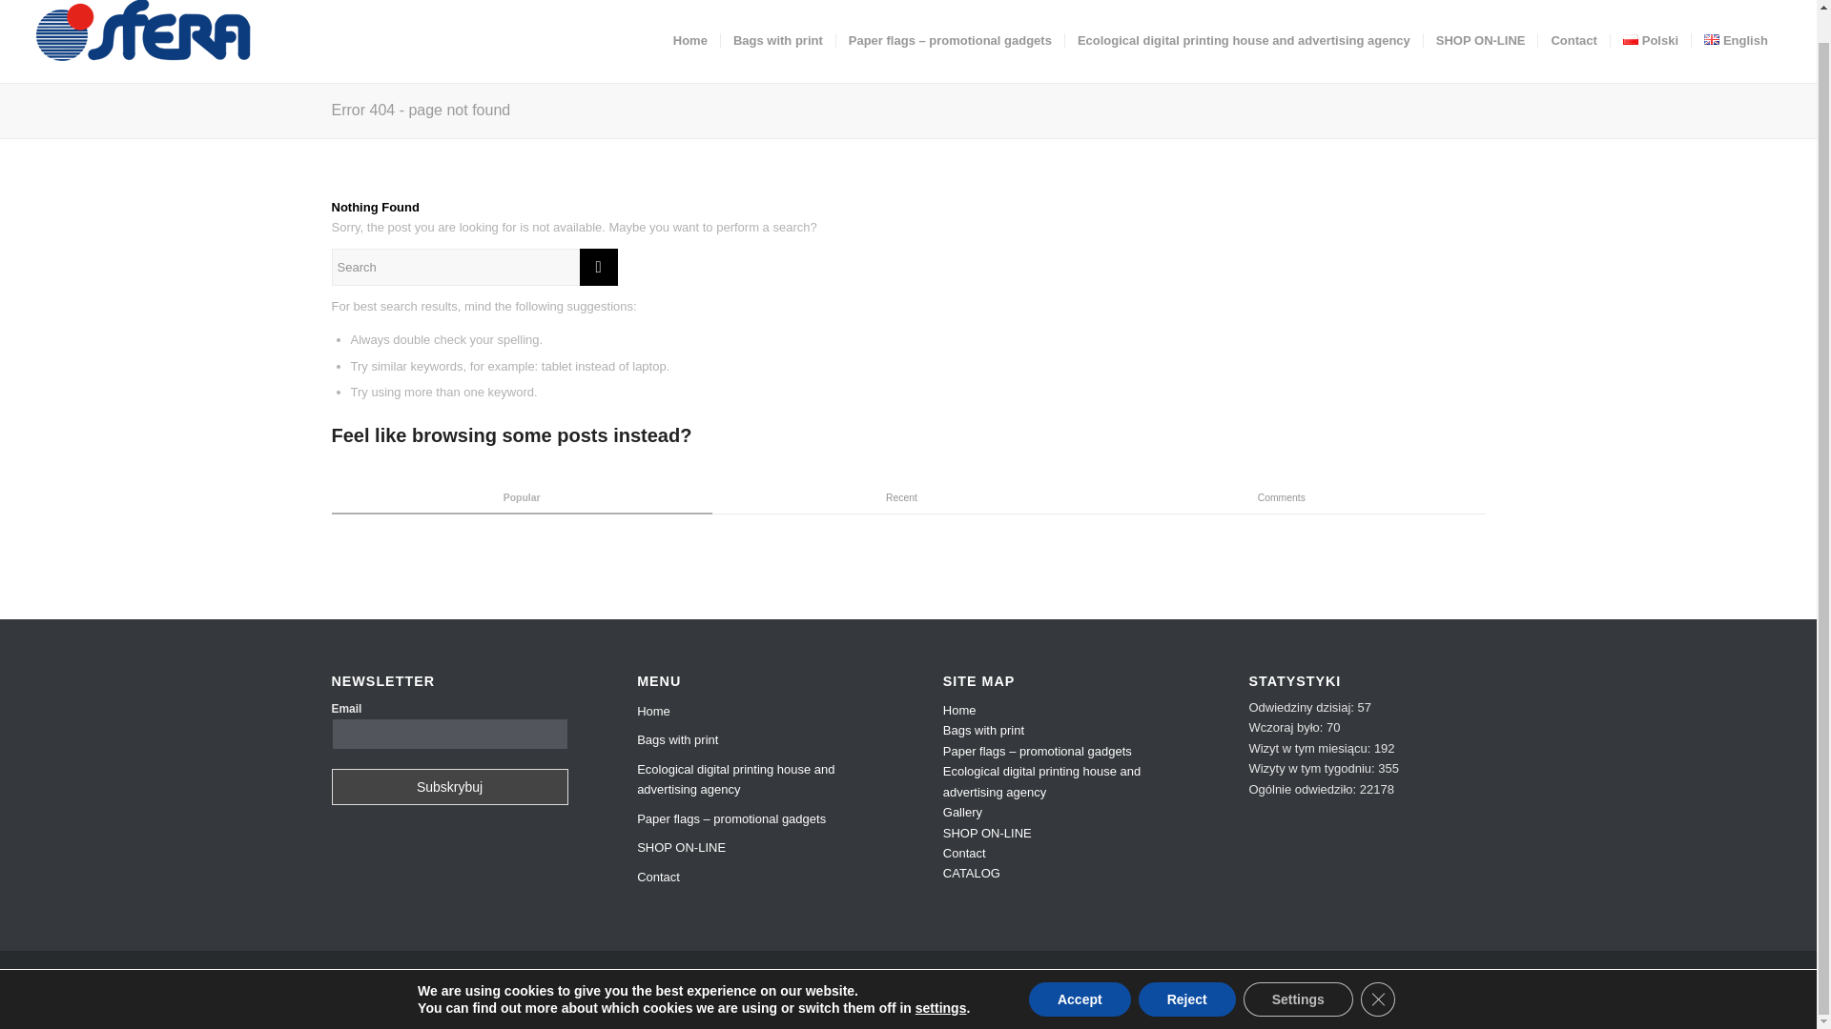 This screenshot has height=1029, width=1831. What do you see at coordinates (755, 739) in the screenshot?
I see `Bags with print` at bounding box center [755, 739].